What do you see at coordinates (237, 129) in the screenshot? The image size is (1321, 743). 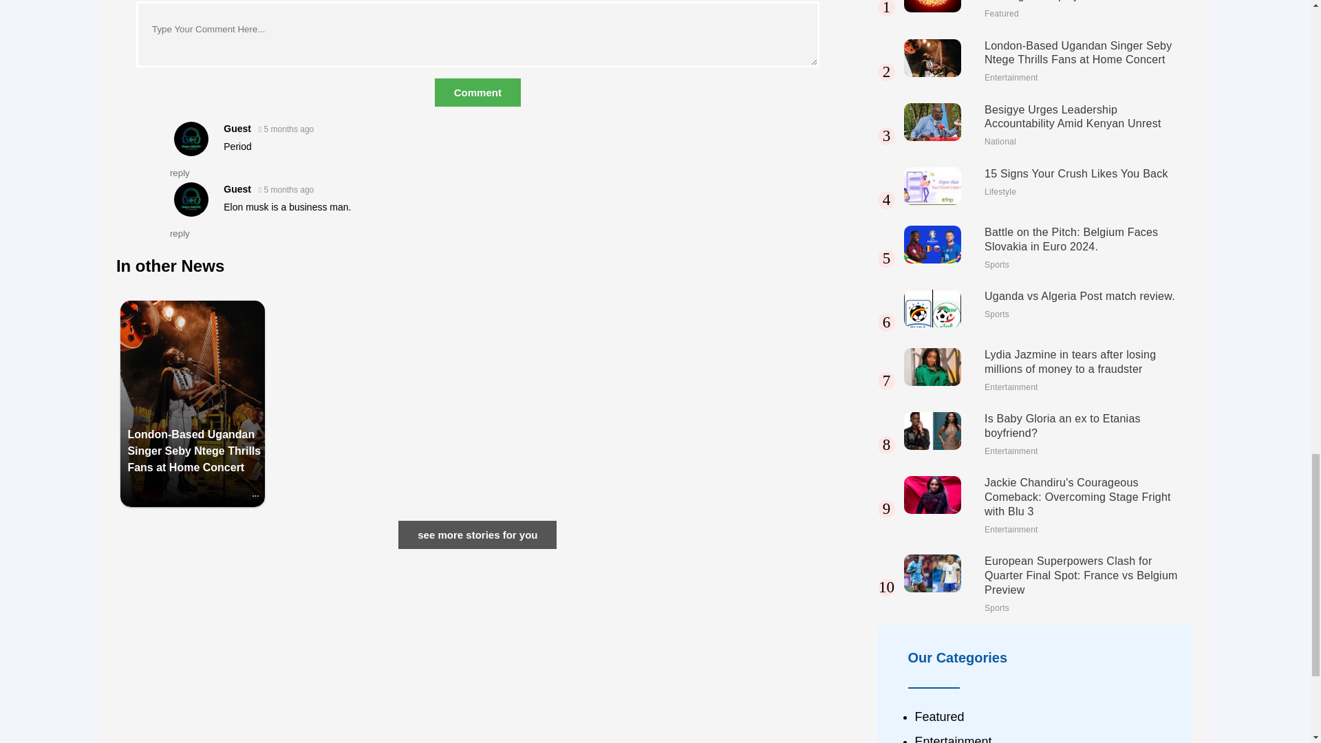 I see `Guest` at bounding box center [237, 129].